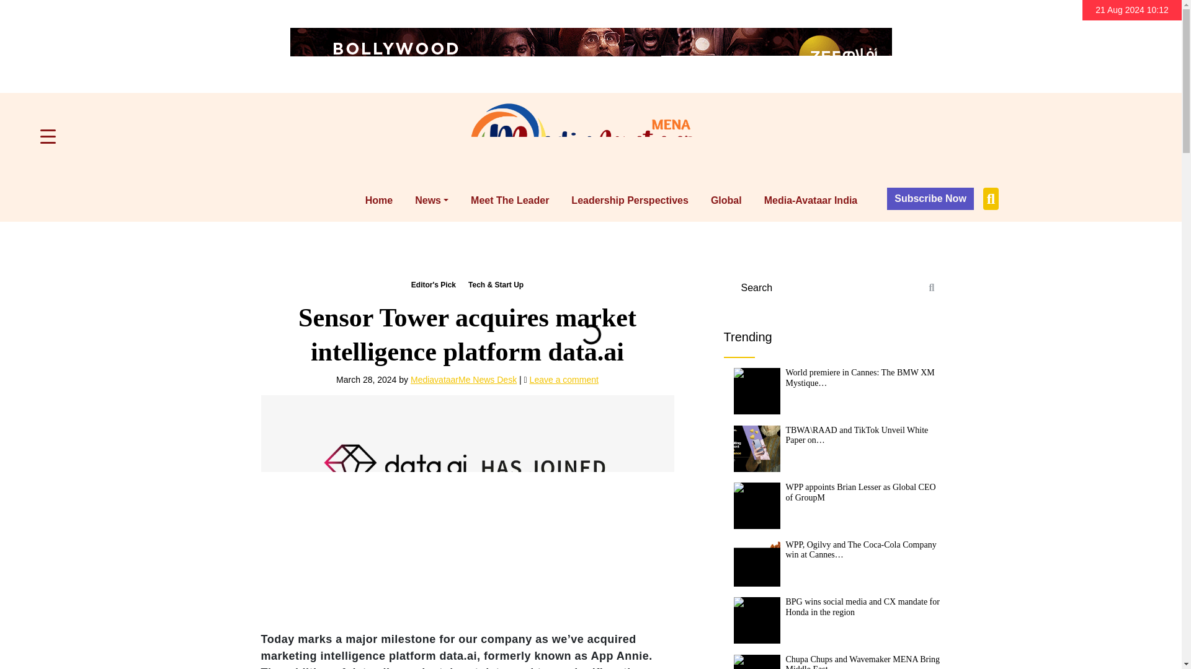  I want to click on Media-Avataar India, so click(811, 201).